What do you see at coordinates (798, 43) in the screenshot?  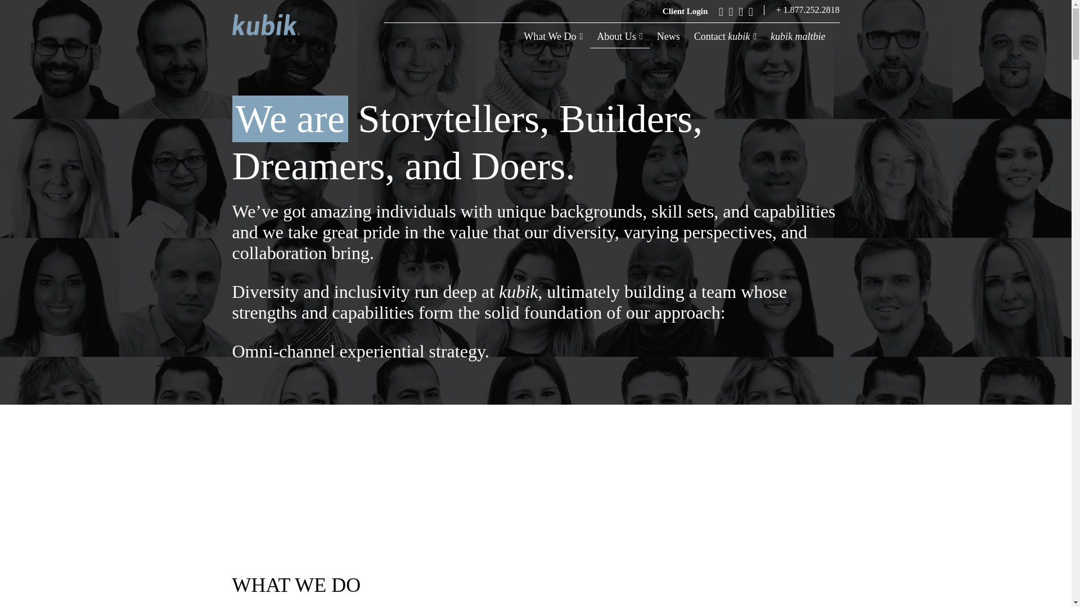 I see `kubik maltbie` at bounding box center [798, 43].